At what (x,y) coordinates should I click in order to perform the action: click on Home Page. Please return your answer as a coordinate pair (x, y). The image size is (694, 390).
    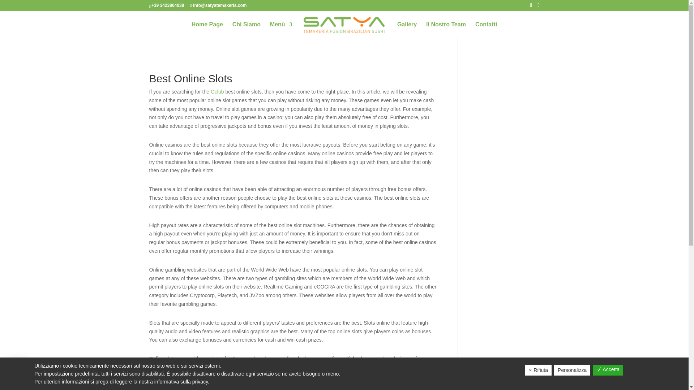
    Looking at the image, I should click on (207, 30).